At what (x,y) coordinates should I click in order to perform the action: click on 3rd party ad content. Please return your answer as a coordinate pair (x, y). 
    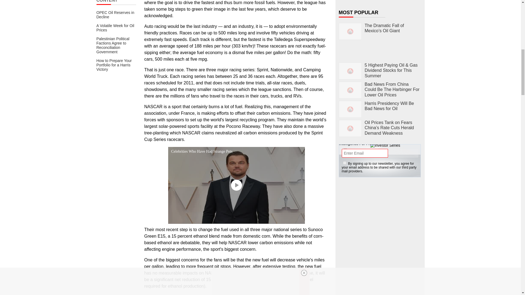
    Looking at the image, I should click on (380, 216).